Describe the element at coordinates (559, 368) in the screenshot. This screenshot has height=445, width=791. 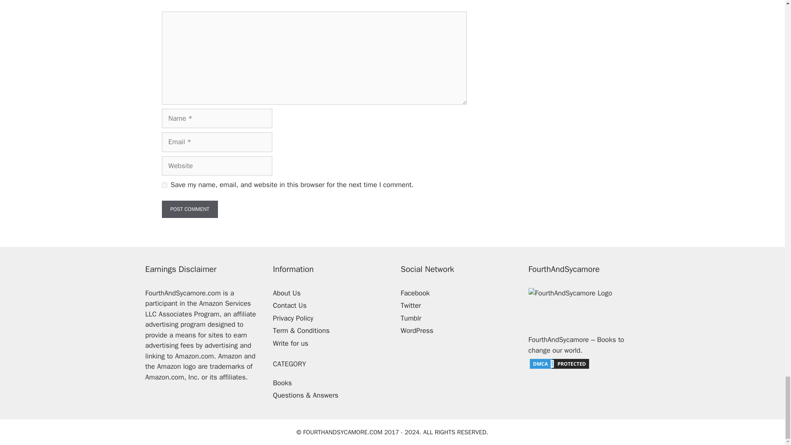
I see `DMCA.com Protection Status` at that location.